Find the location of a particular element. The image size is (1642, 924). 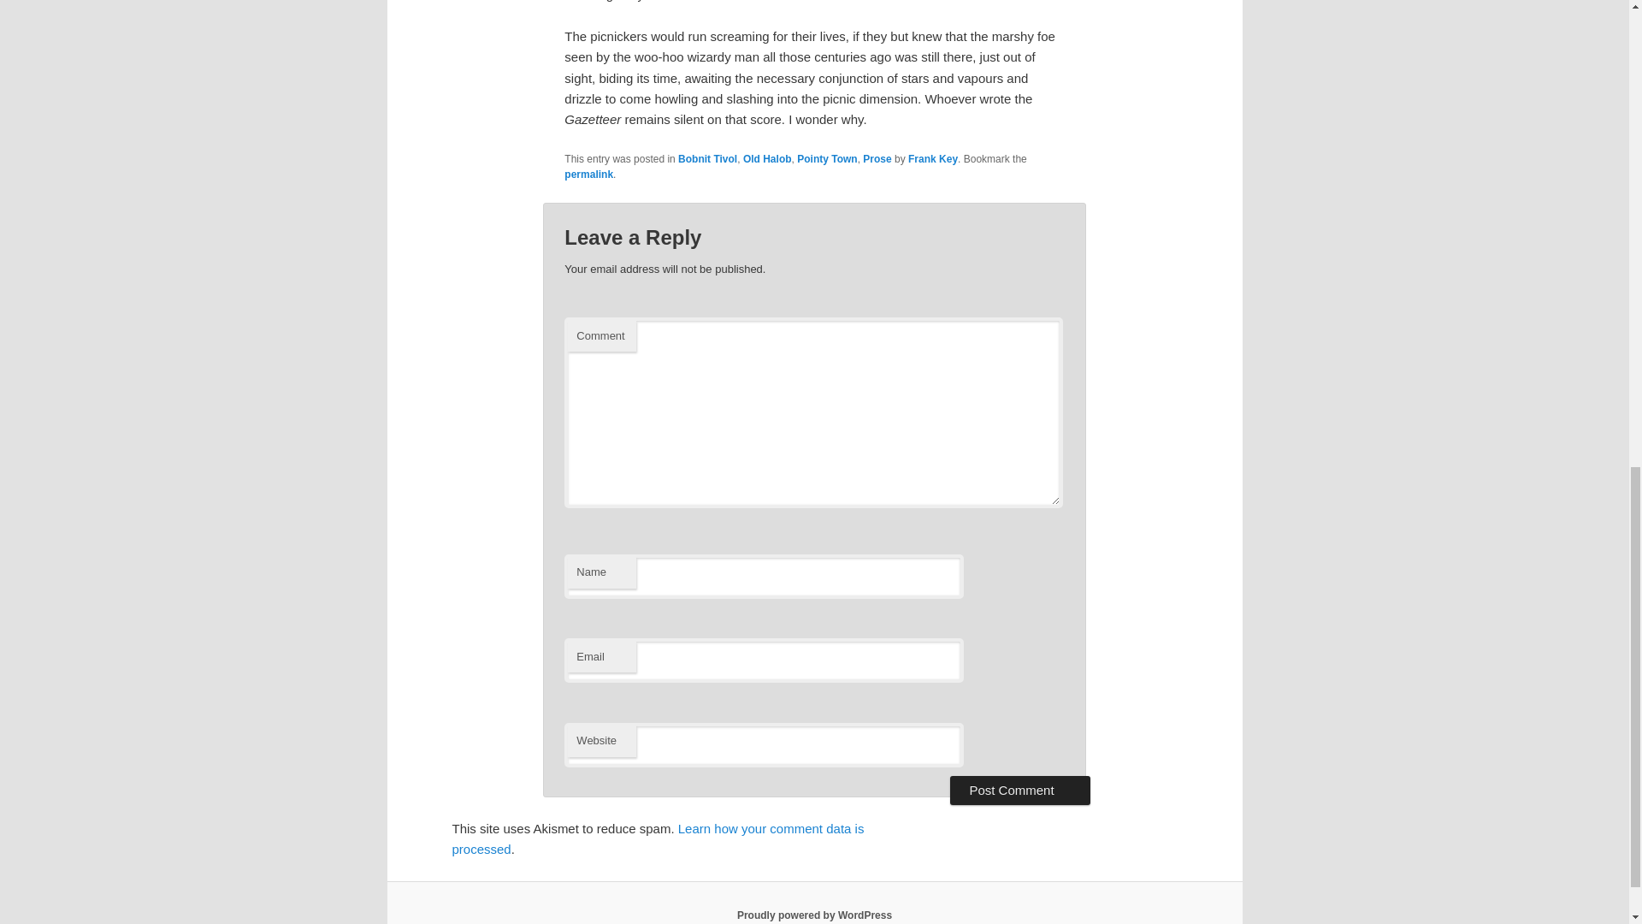

Old Halob is located at coordinates (767, 159).